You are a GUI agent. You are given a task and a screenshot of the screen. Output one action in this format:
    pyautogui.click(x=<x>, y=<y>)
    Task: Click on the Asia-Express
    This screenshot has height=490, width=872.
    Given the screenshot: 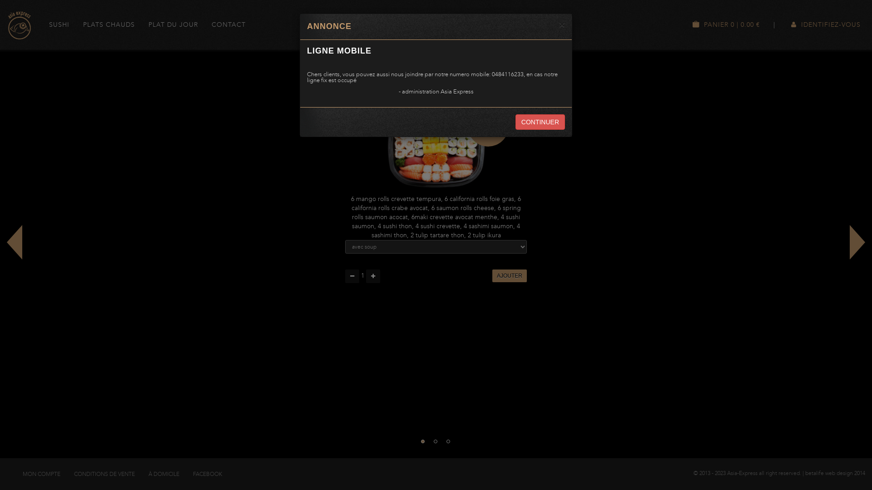 What is the action you would take?
    pyautogui.click(x=20, y=25)
    